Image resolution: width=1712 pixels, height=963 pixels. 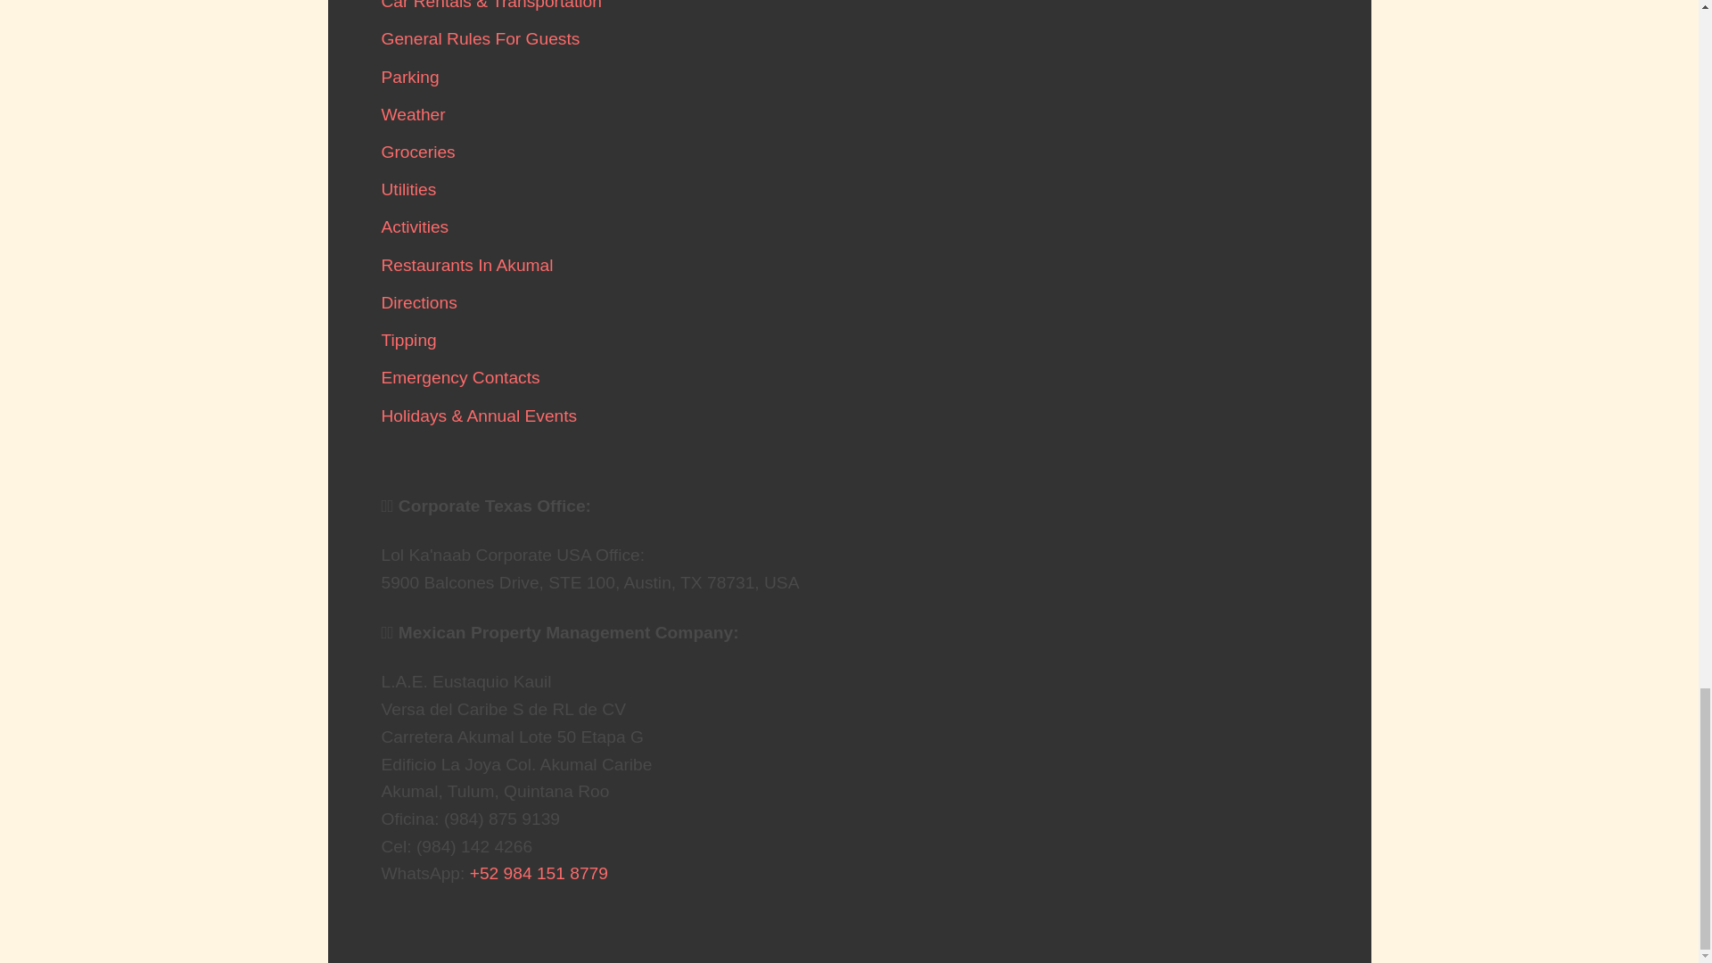 I want to click on Utilities, so click(x=408, y=189).